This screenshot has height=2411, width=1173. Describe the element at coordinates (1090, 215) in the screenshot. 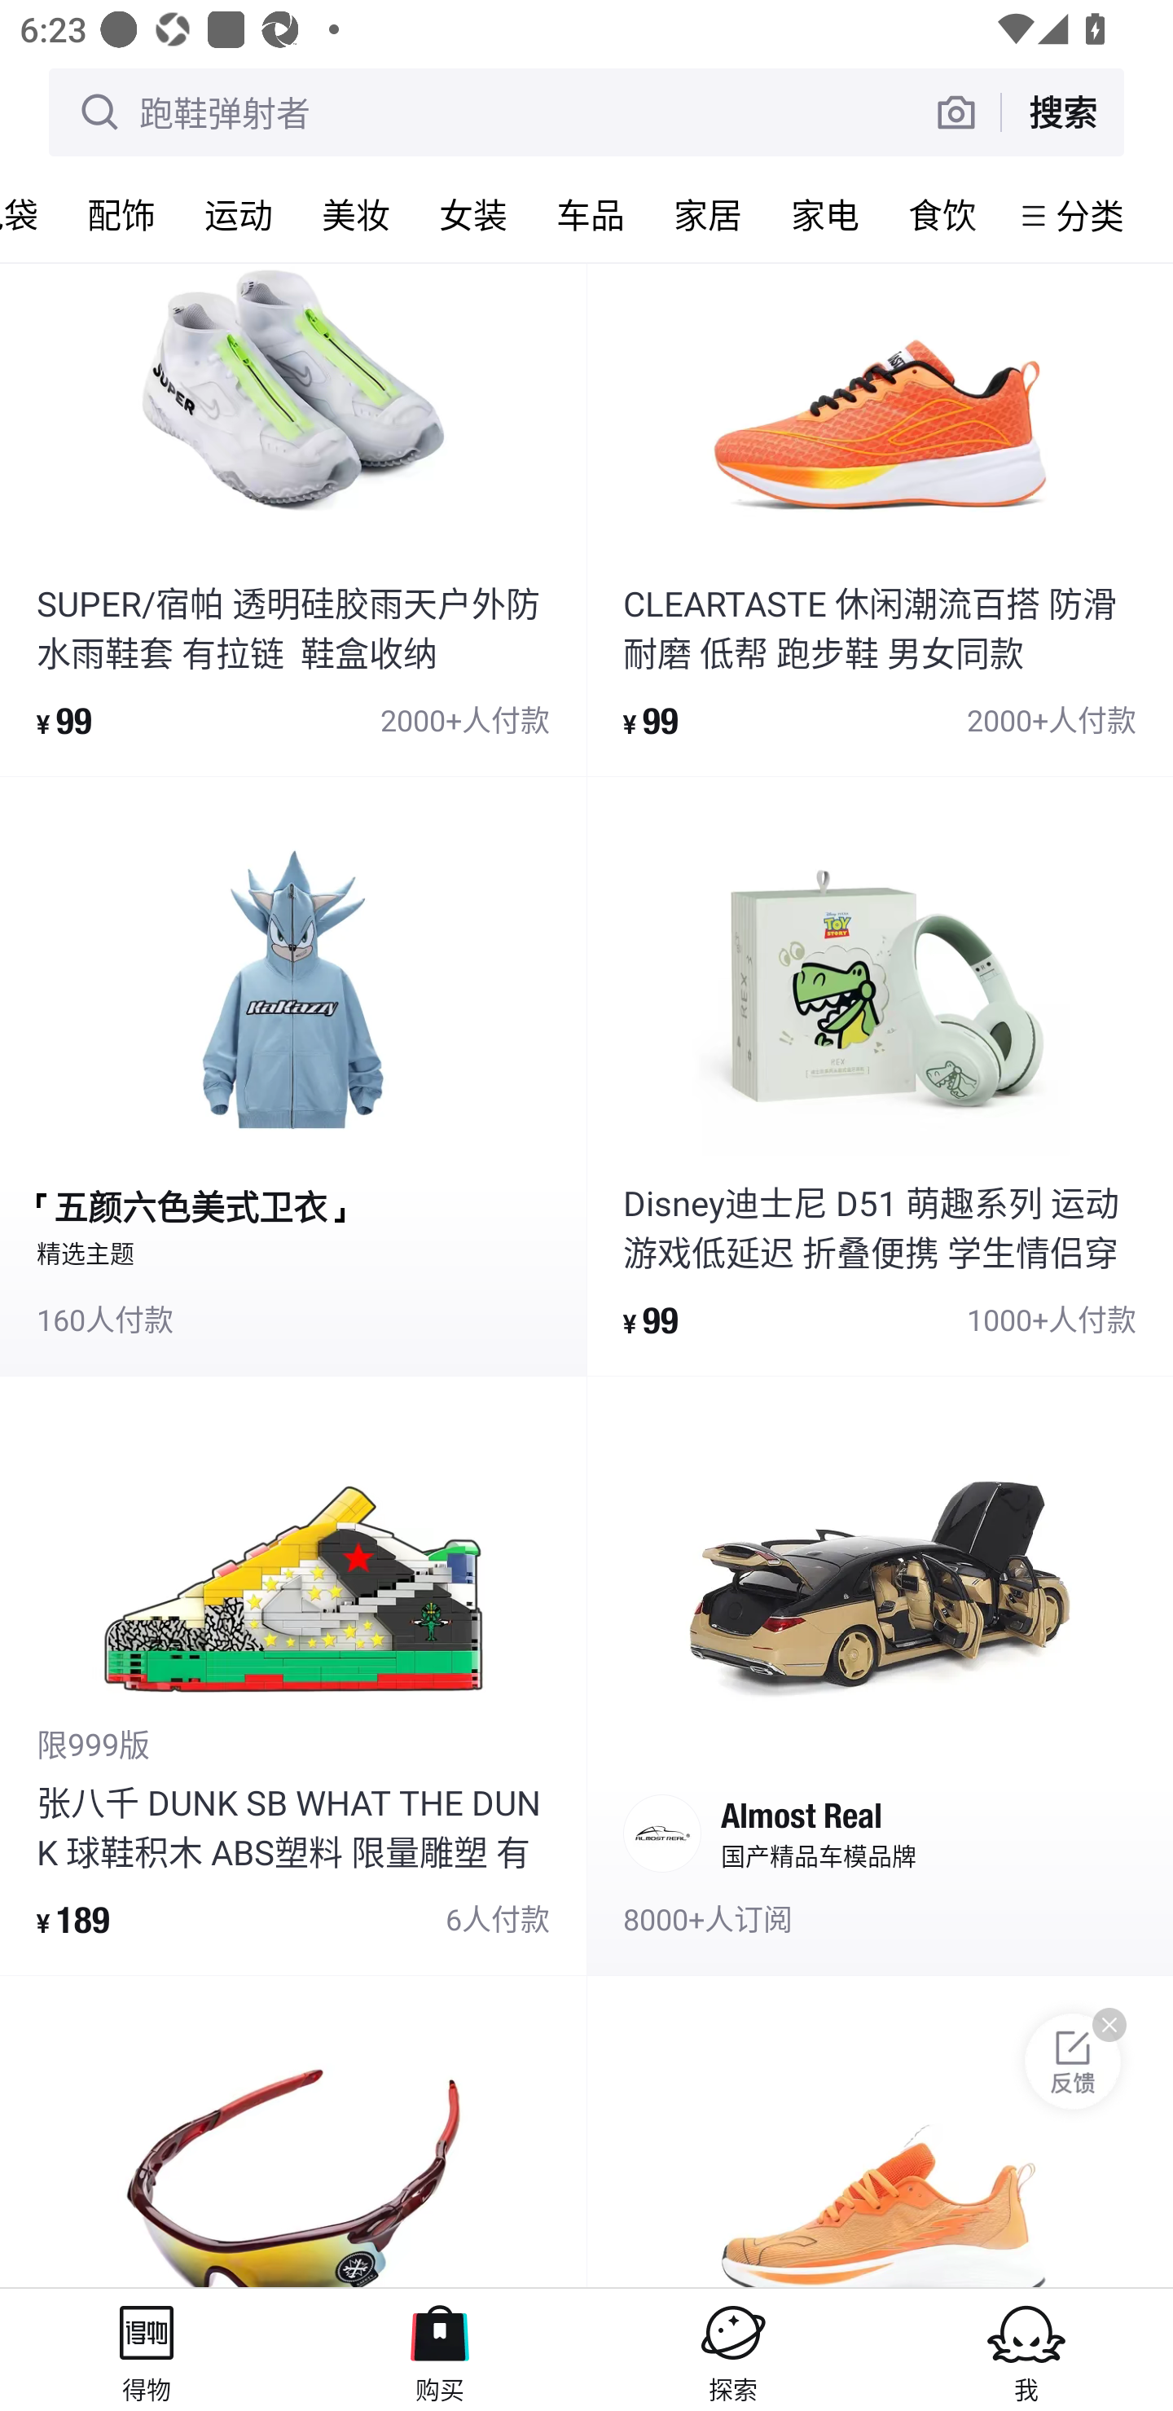

I see `分类` at that location.